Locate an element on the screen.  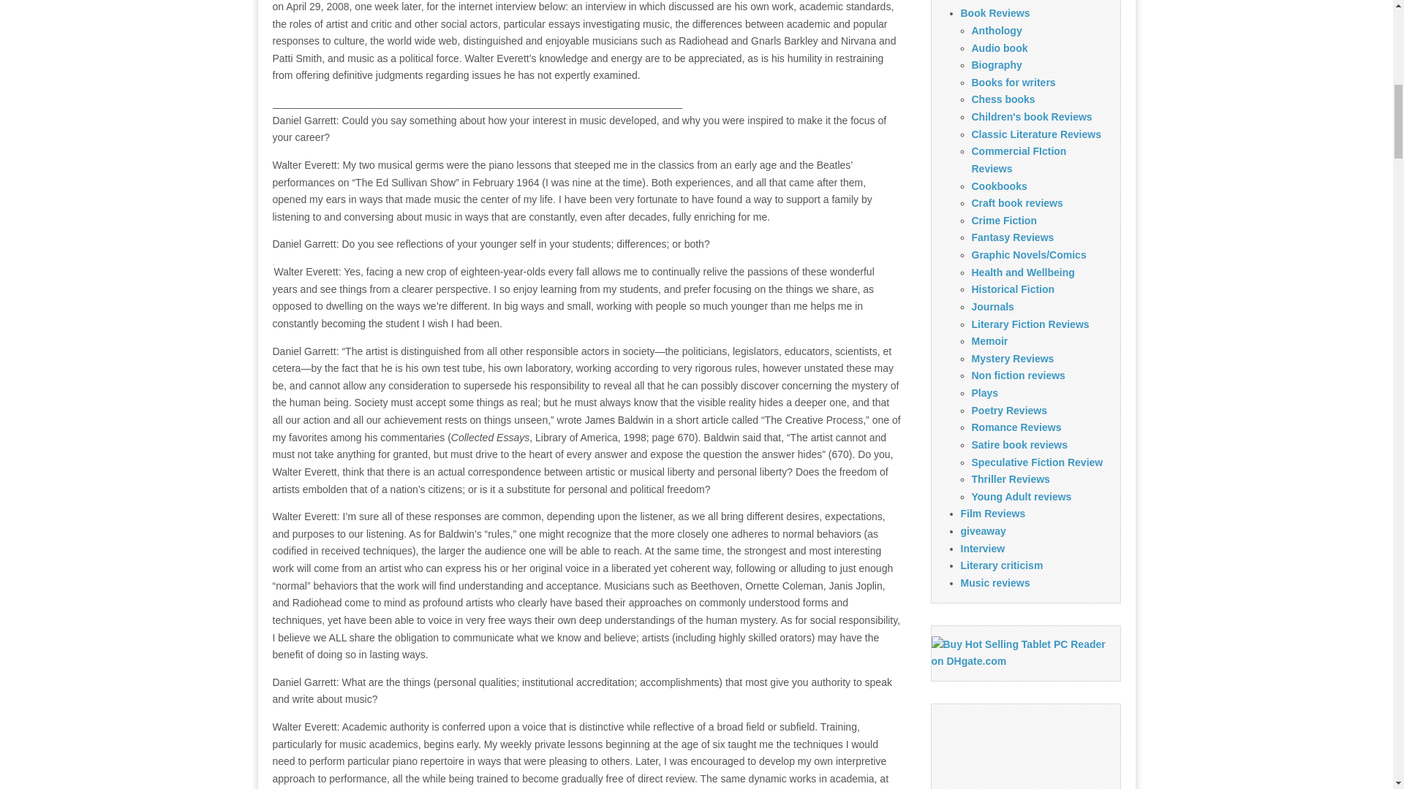
Book Reviews is located at coordinates (995, 12).